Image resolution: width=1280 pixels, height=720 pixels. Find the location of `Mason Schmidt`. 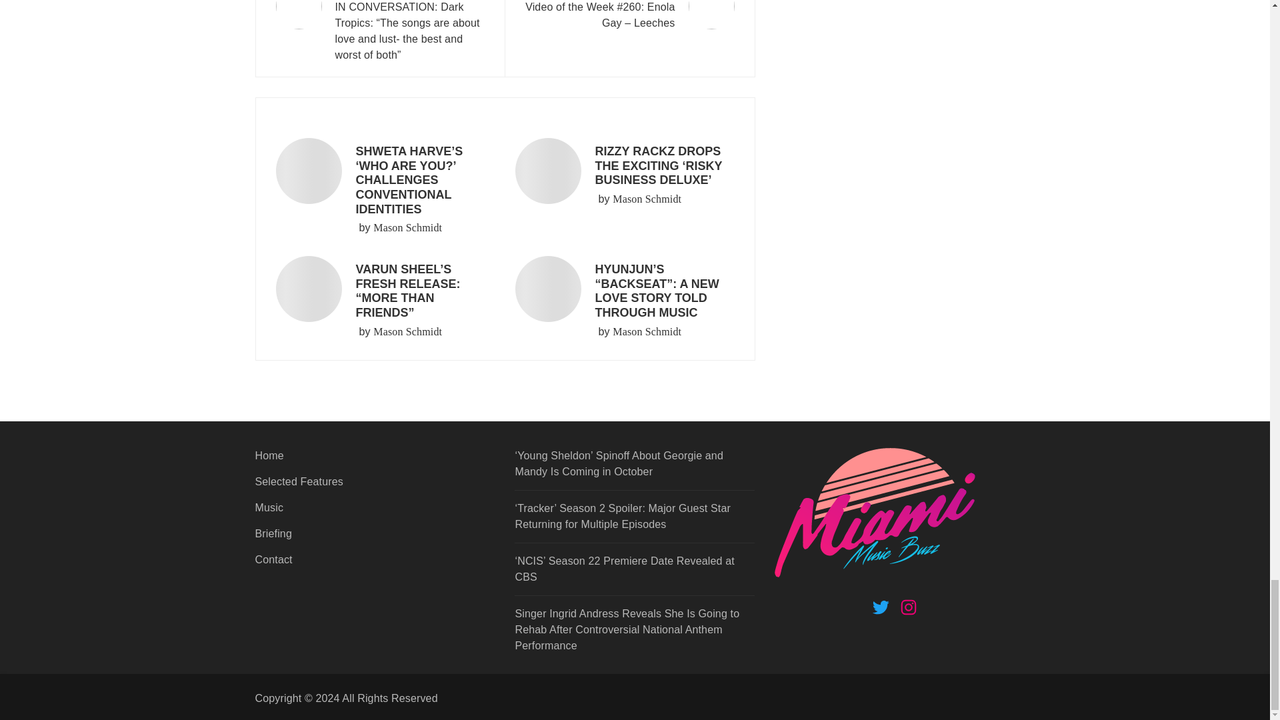

Mason Schmidt is located at coordinates (647, 199).